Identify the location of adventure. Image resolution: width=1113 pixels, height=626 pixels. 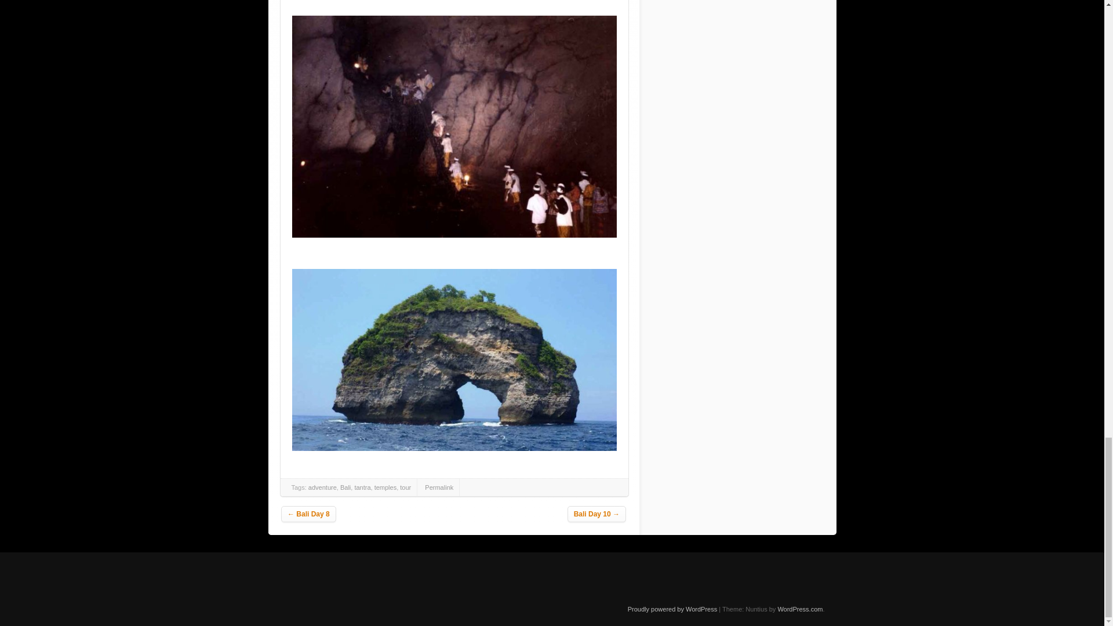
(322, 487).